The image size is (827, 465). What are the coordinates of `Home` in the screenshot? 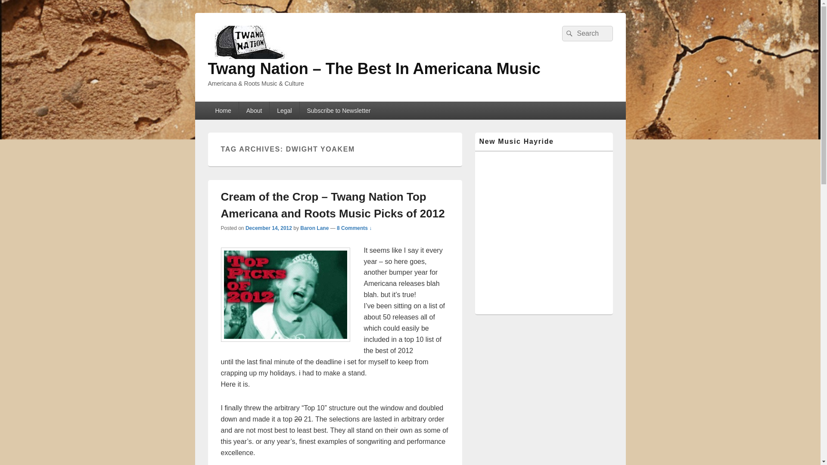 It's located at (222, 110).